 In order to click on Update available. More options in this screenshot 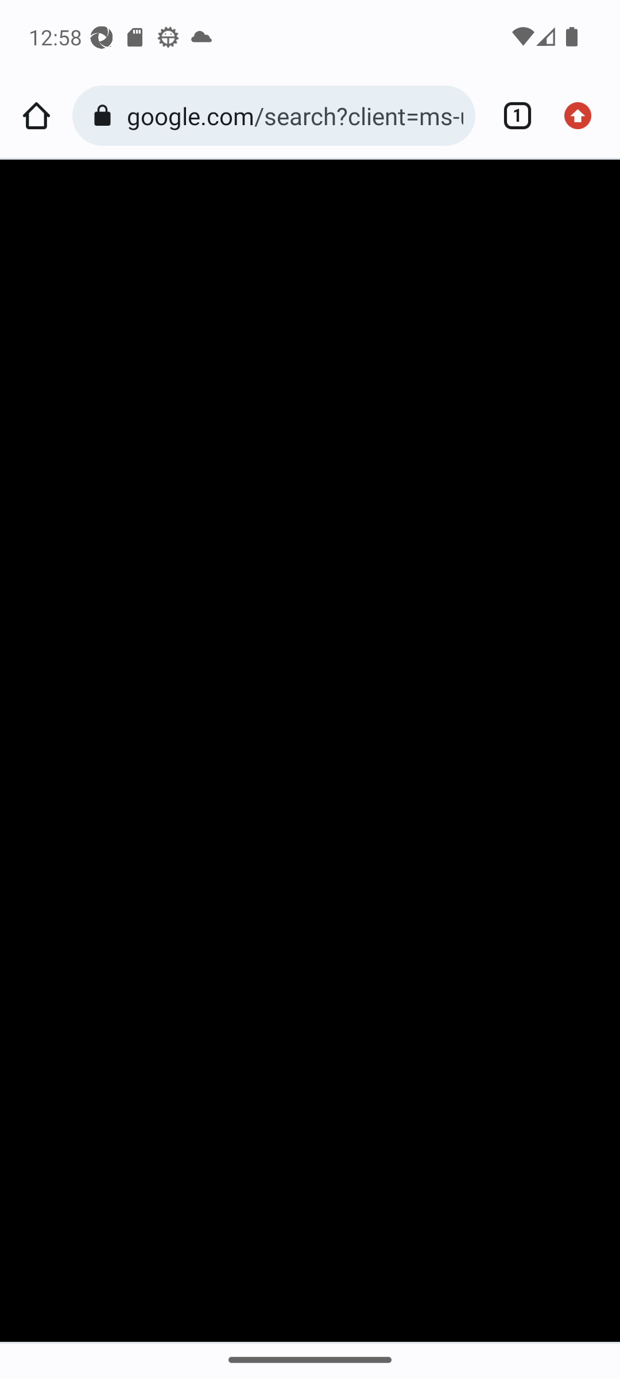, I will do `click(583, 116)`.